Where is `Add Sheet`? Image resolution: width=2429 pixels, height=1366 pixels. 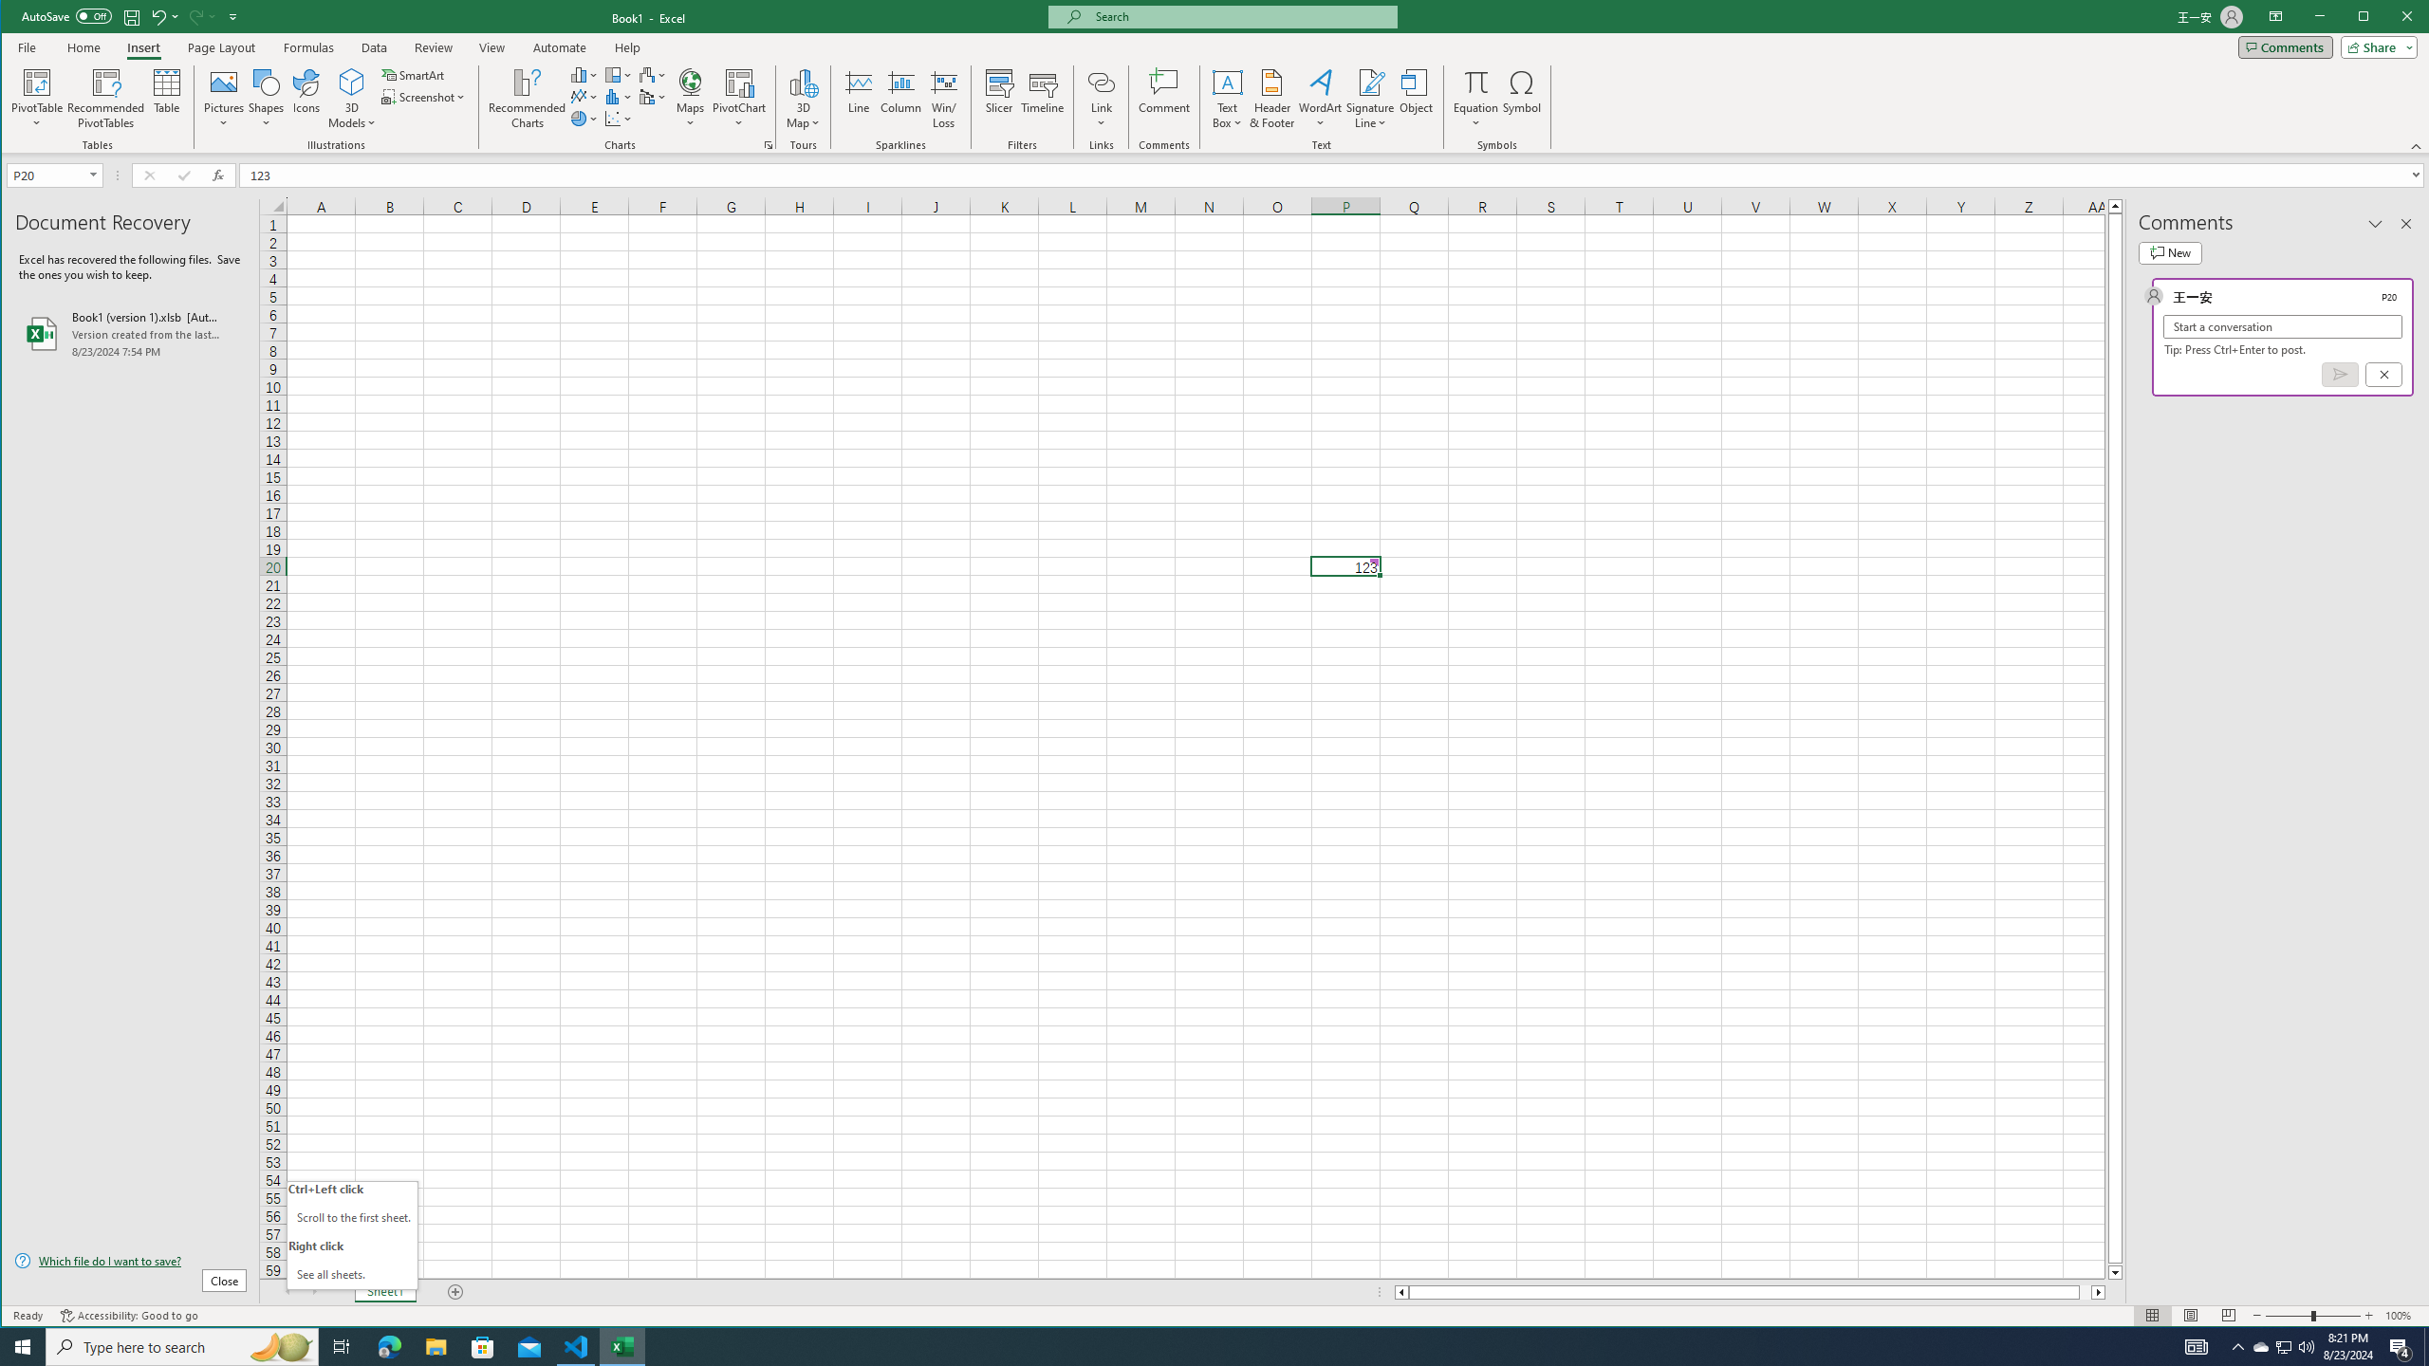
Add Sheet is located at coordinates (455, 1292).